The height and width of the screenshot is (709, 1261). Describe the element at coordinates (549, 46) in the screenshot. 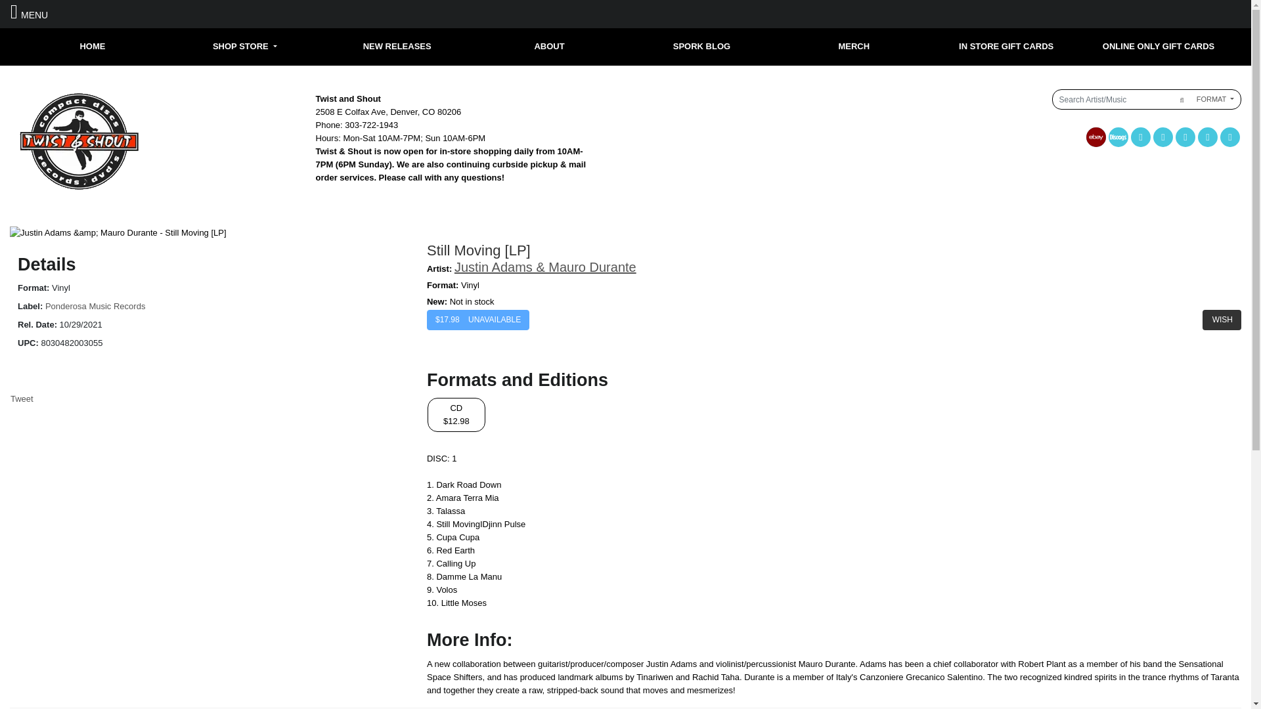

I see `ABOUT` at that location.